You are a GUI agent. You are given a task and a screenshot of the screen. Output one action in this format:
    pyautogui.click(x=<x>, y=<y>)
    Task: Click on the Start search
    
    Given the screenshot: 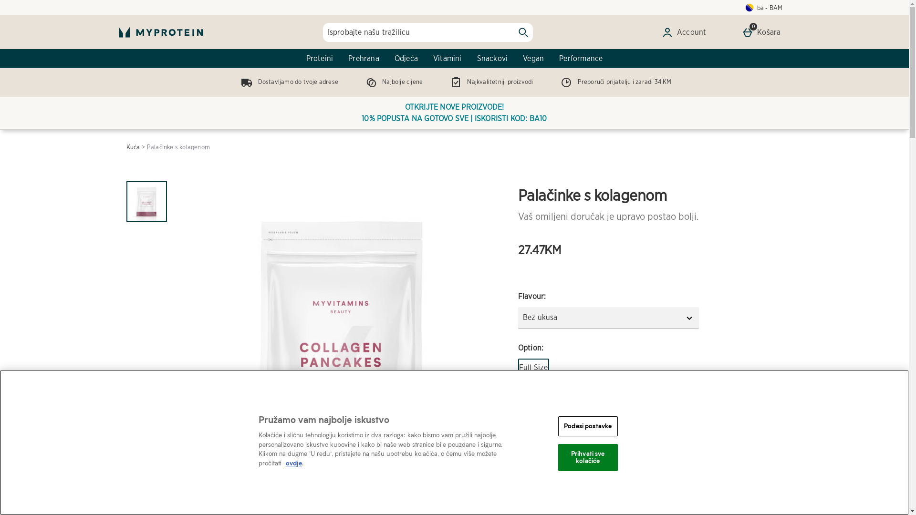 What is the action you would take?
    pyautogui.click(x=523, y=32)
    